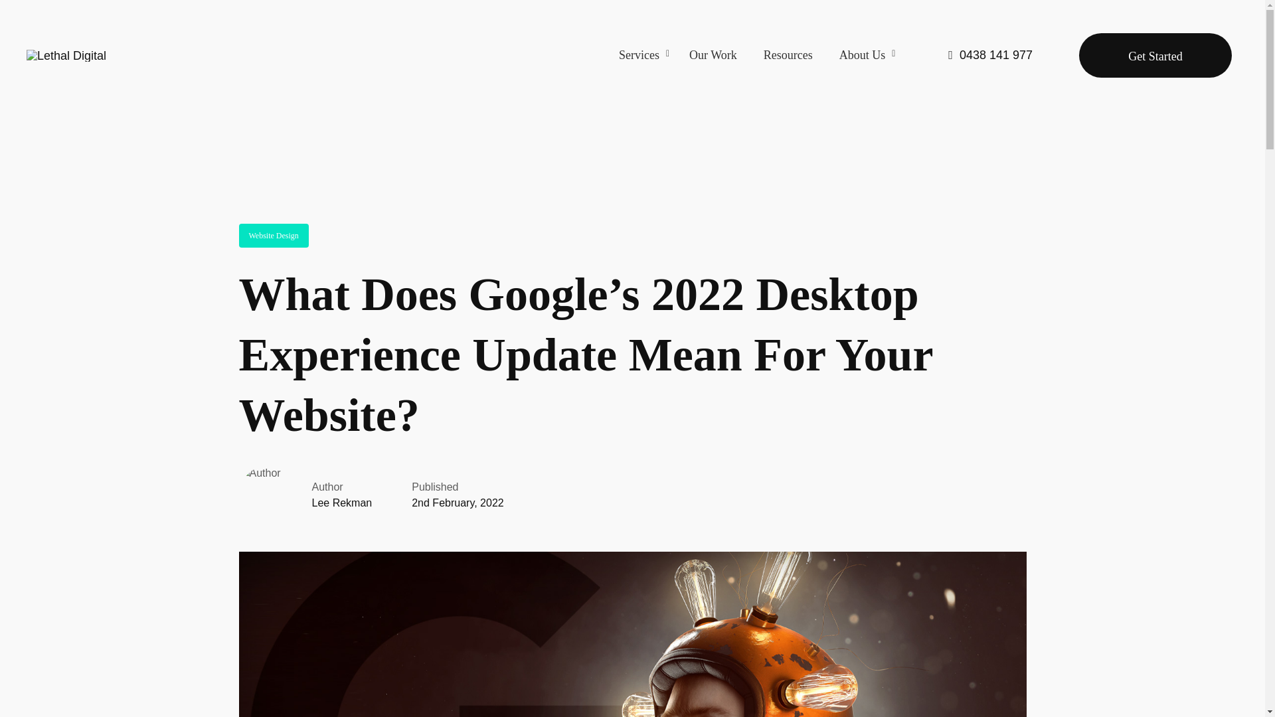 Image resolution: width=1275 pixels, height=717 pixels. What do you see at coordinates (760, 56) in the screenshot?
I see `Resources` at bounding box center [760, 56].